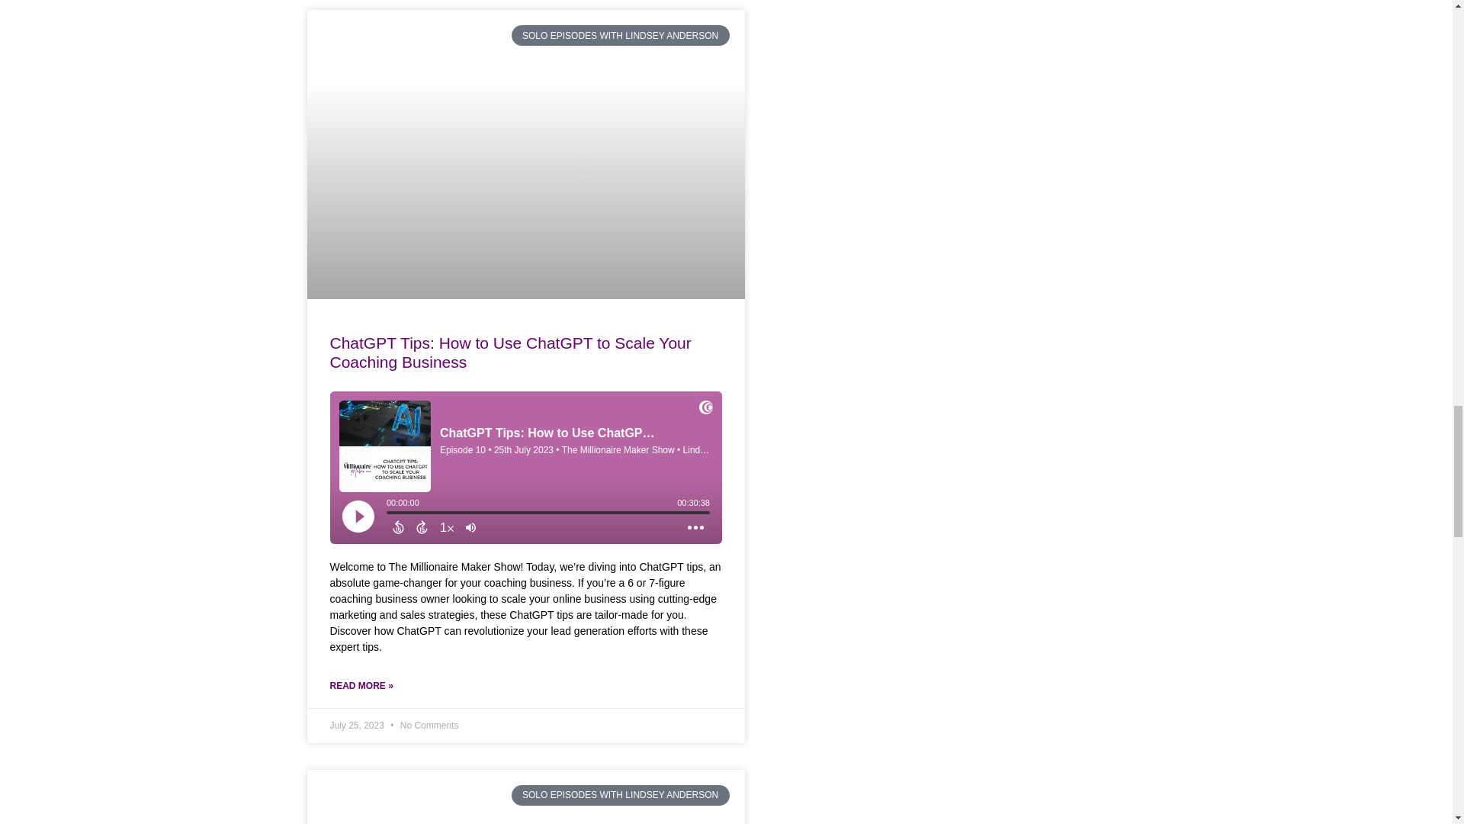 This screenshot has width=1464, height=824. I want to click on Website Thumbnail The Millionaire Maker Podcast 1 1 BLOG, so click(522, 795).